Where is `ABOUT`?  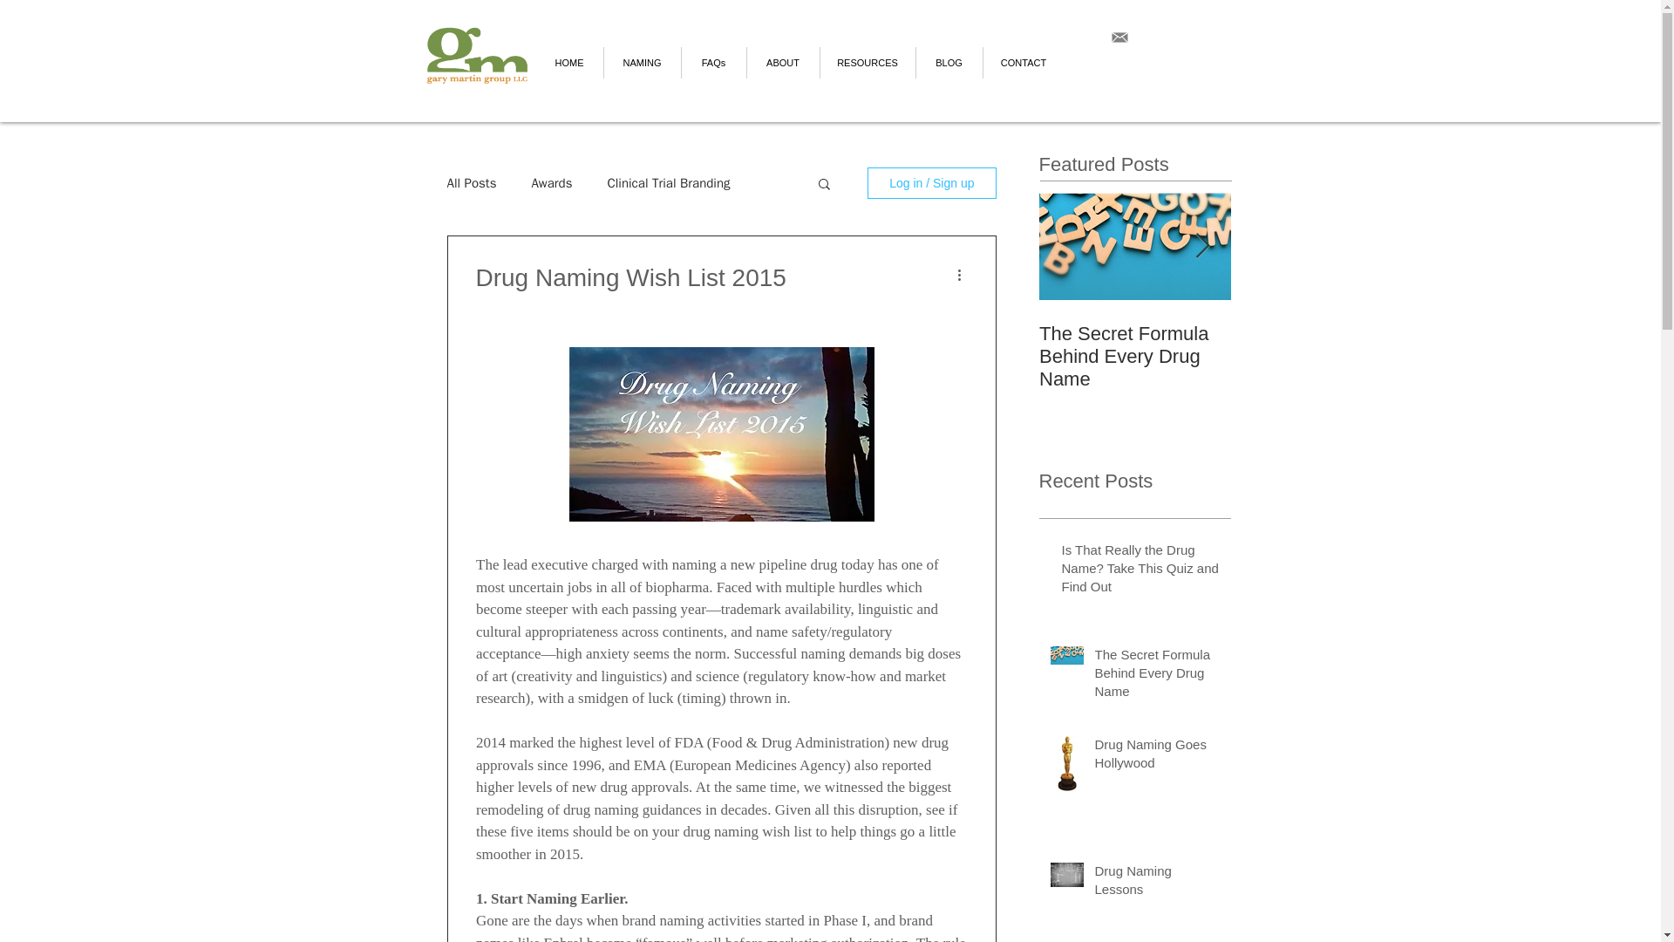 ABOUT is located at coordinates (783, 63).